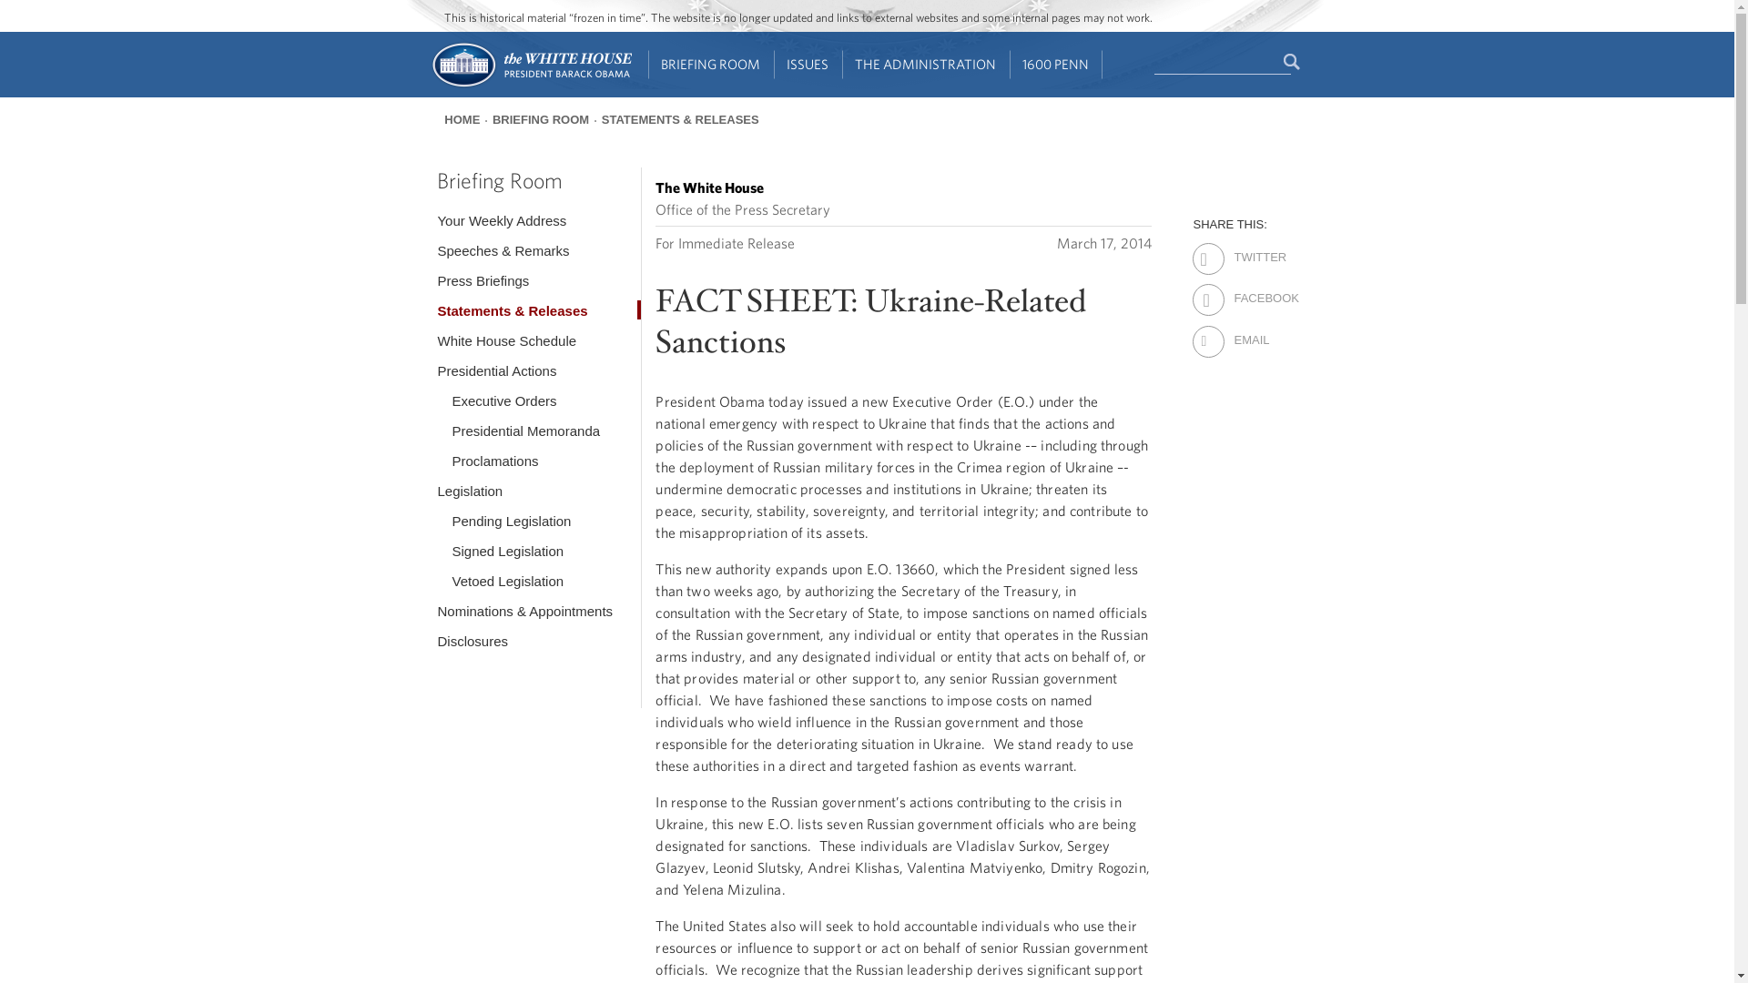  Describe the element at coordinates (1293, 62) in the screenshot. I see `Search` at that location.